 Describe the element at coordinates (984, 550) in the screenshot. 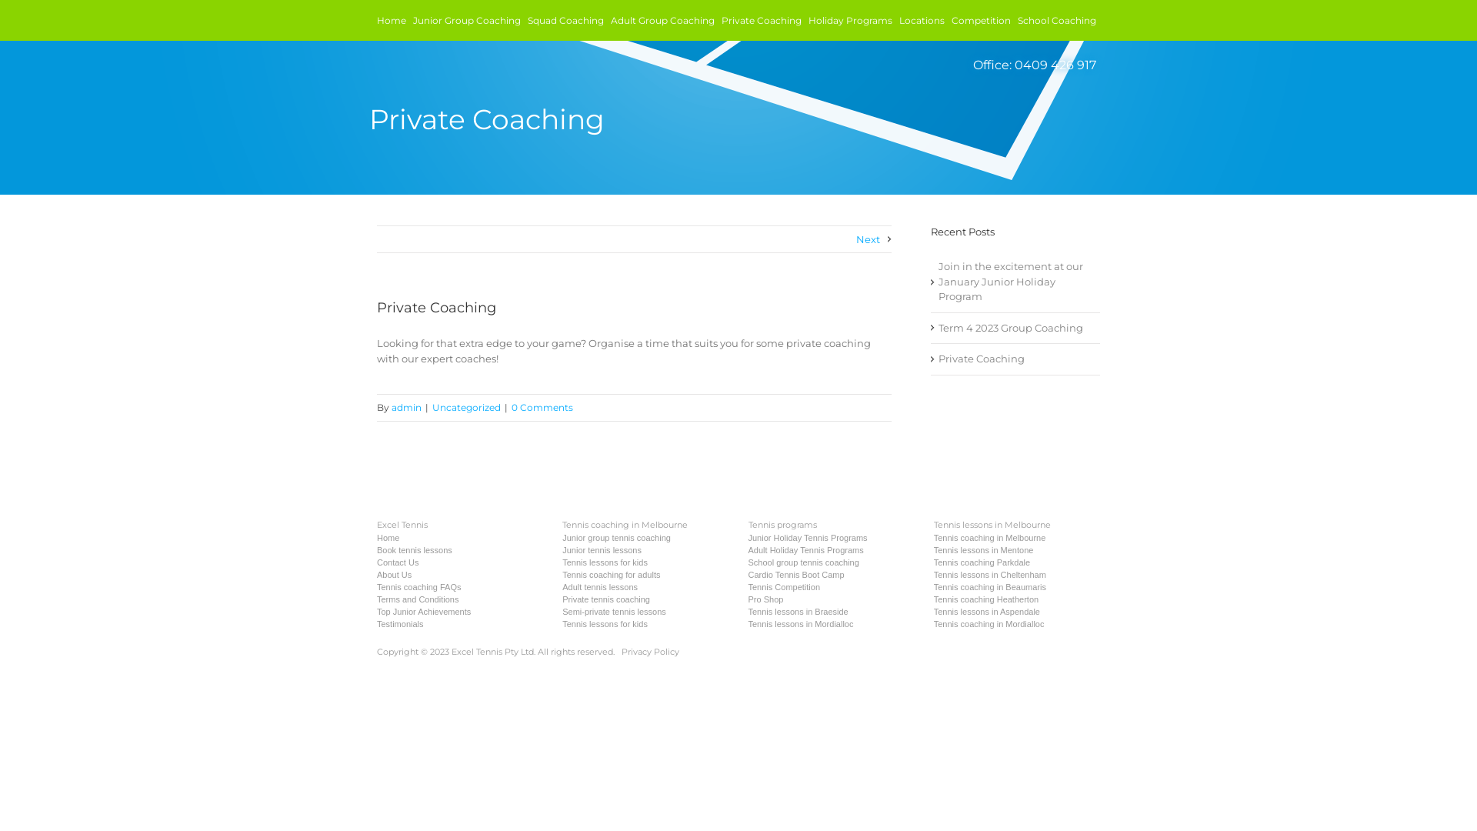

I see `Tennis lessons in Mentone` at that location.